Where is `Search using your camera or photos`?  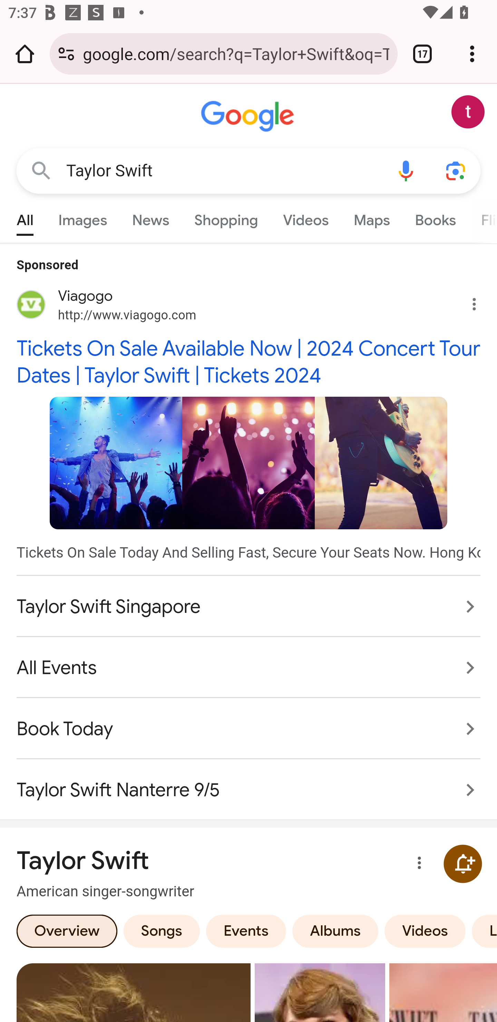
Search using your camera or photos is located at coordinates (456, 171).